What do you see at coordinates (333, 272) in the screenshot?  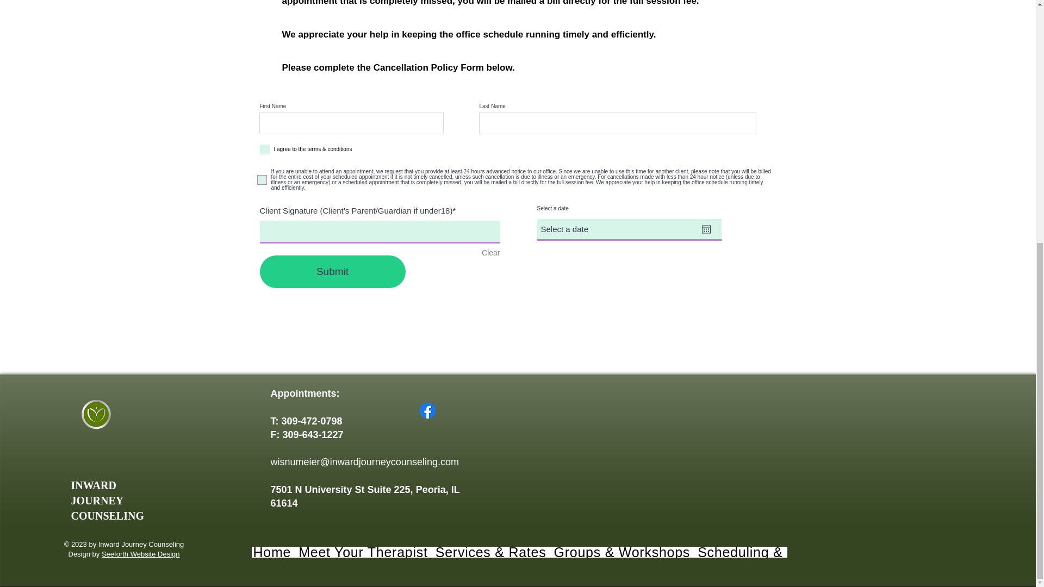 I see `Submit` at bounding box center [333, 272].